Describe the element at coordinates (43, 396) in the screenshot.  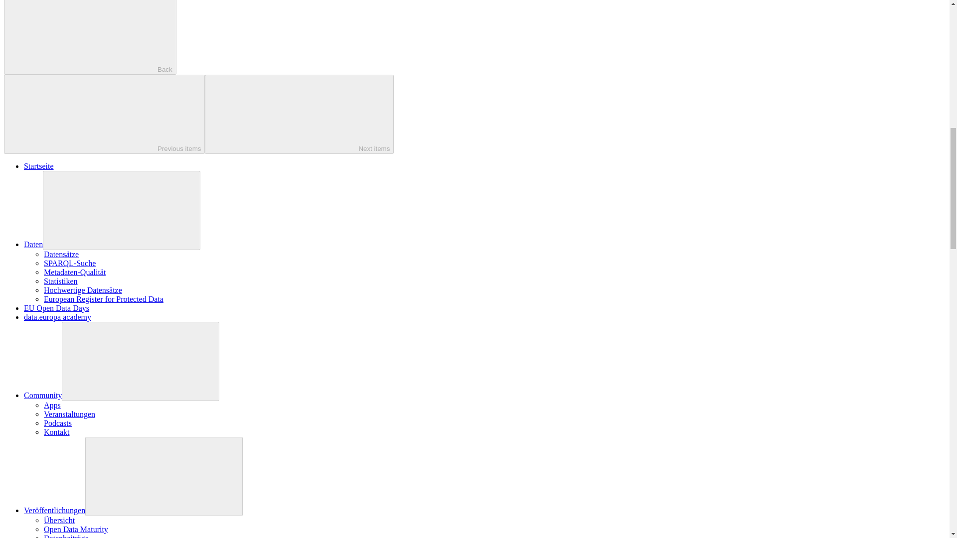
I see `Community` at that location.